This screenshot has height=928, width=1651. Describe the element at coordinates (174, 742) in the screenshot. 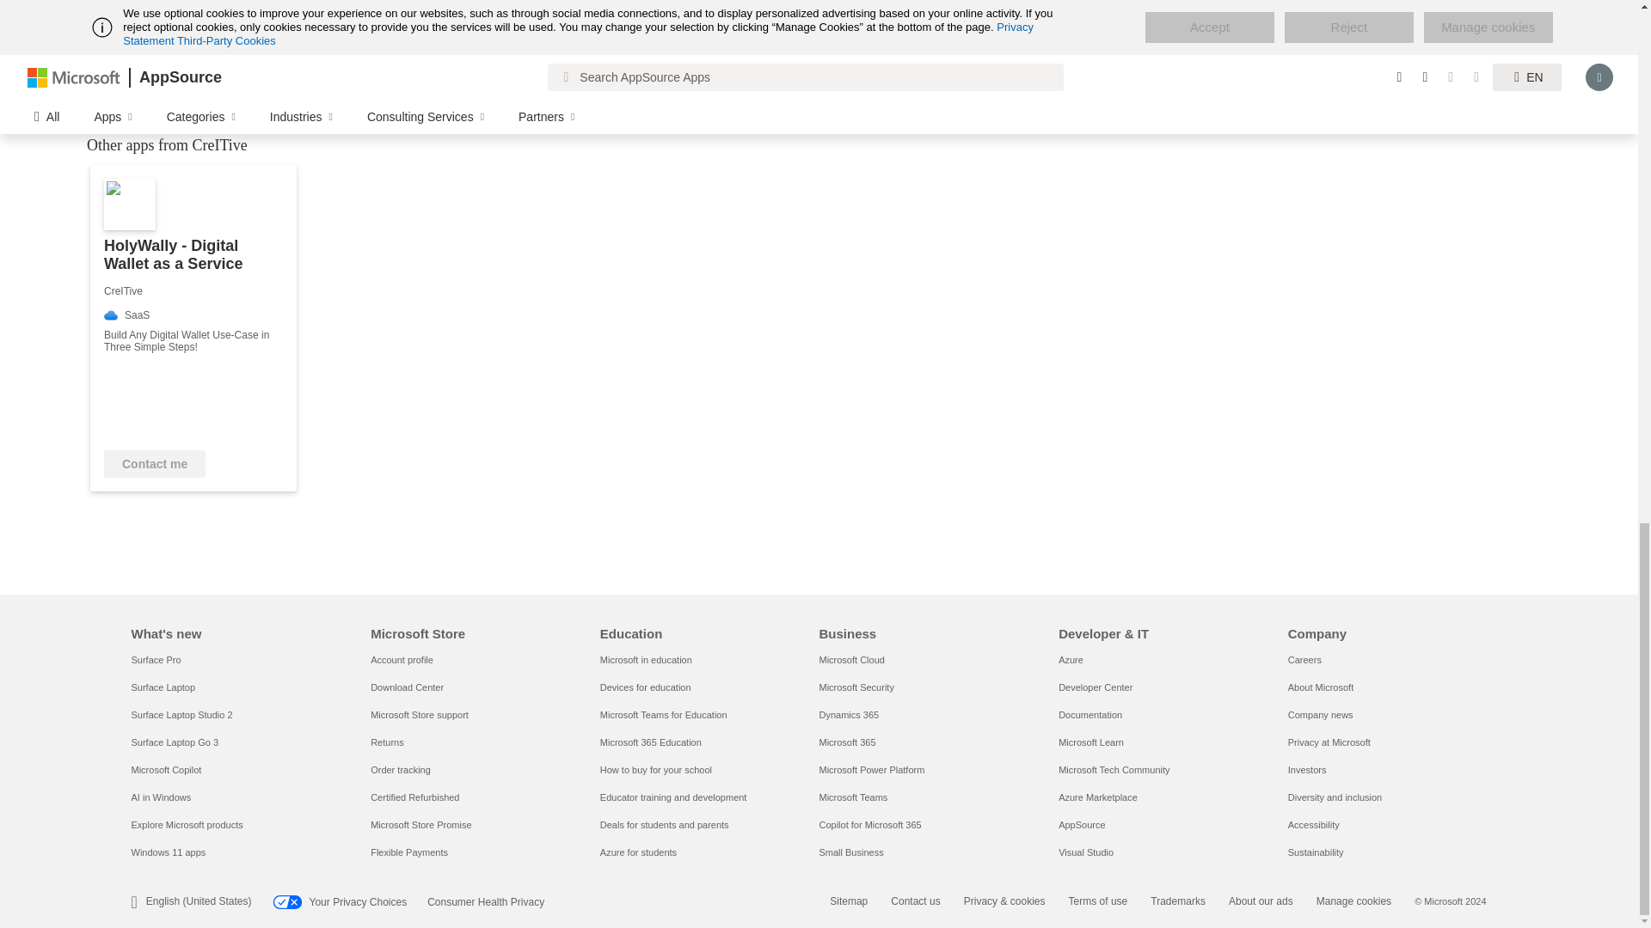

I see `Surface Laptop Go 3` at that location.